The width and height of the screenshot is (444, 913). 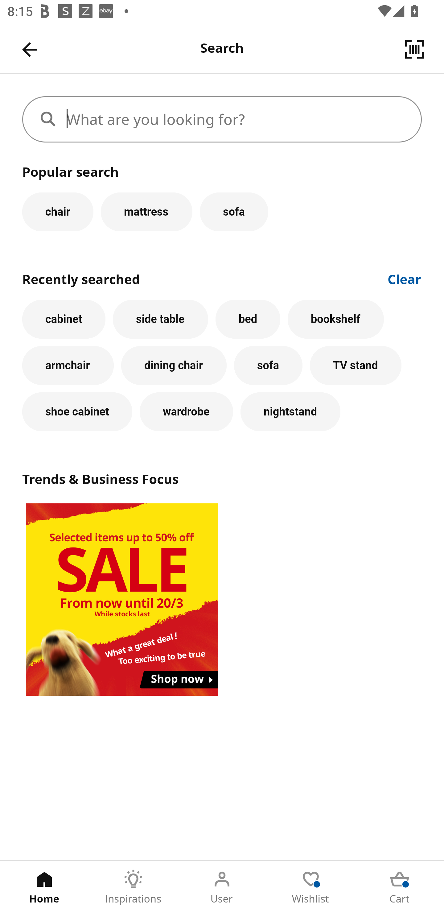 I want to click on shoe cabinet, so click(x=77, y=411).